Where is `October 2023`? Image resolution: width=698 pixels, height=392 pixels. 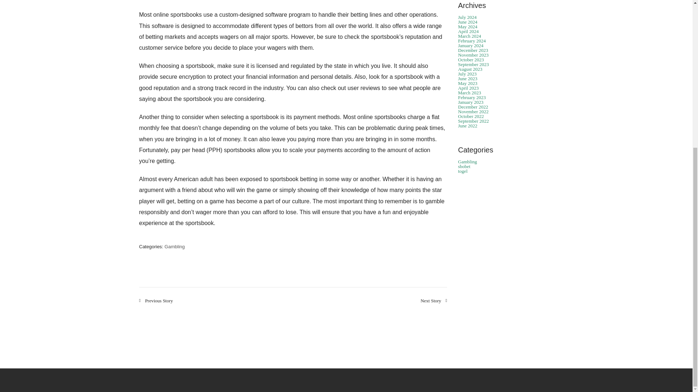
October 2023 is located at coordinates (470, 60).